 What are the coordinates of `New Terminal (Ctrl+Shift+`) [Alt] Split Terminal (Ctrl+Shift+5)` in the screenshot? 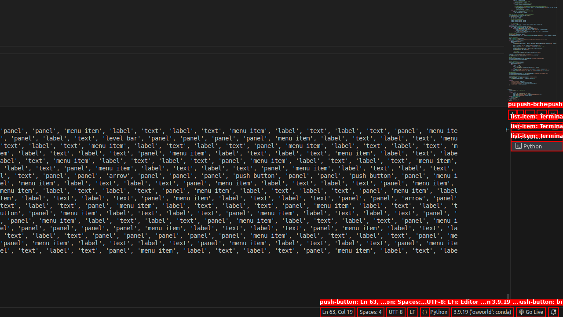 It's located at (513, 114).